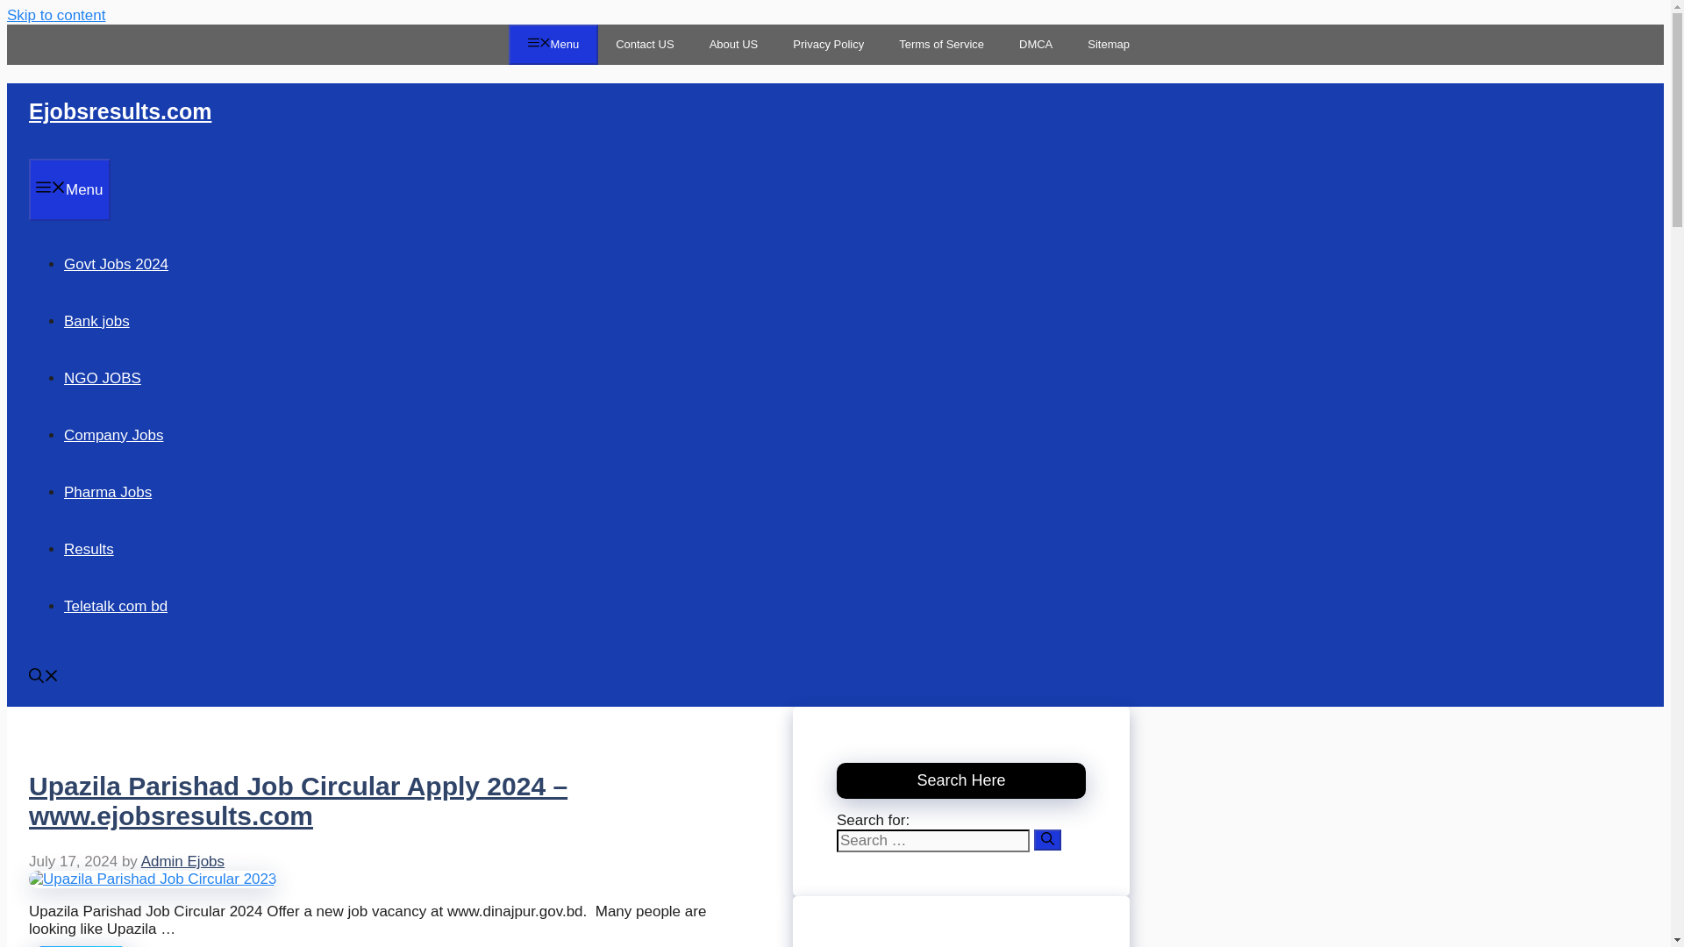 This screenshot has width=1684, height=947. What do you see at coordinates (107, 492) in the screenshot?
I see `Pharma Jobs` at bounding box center [107, 492].